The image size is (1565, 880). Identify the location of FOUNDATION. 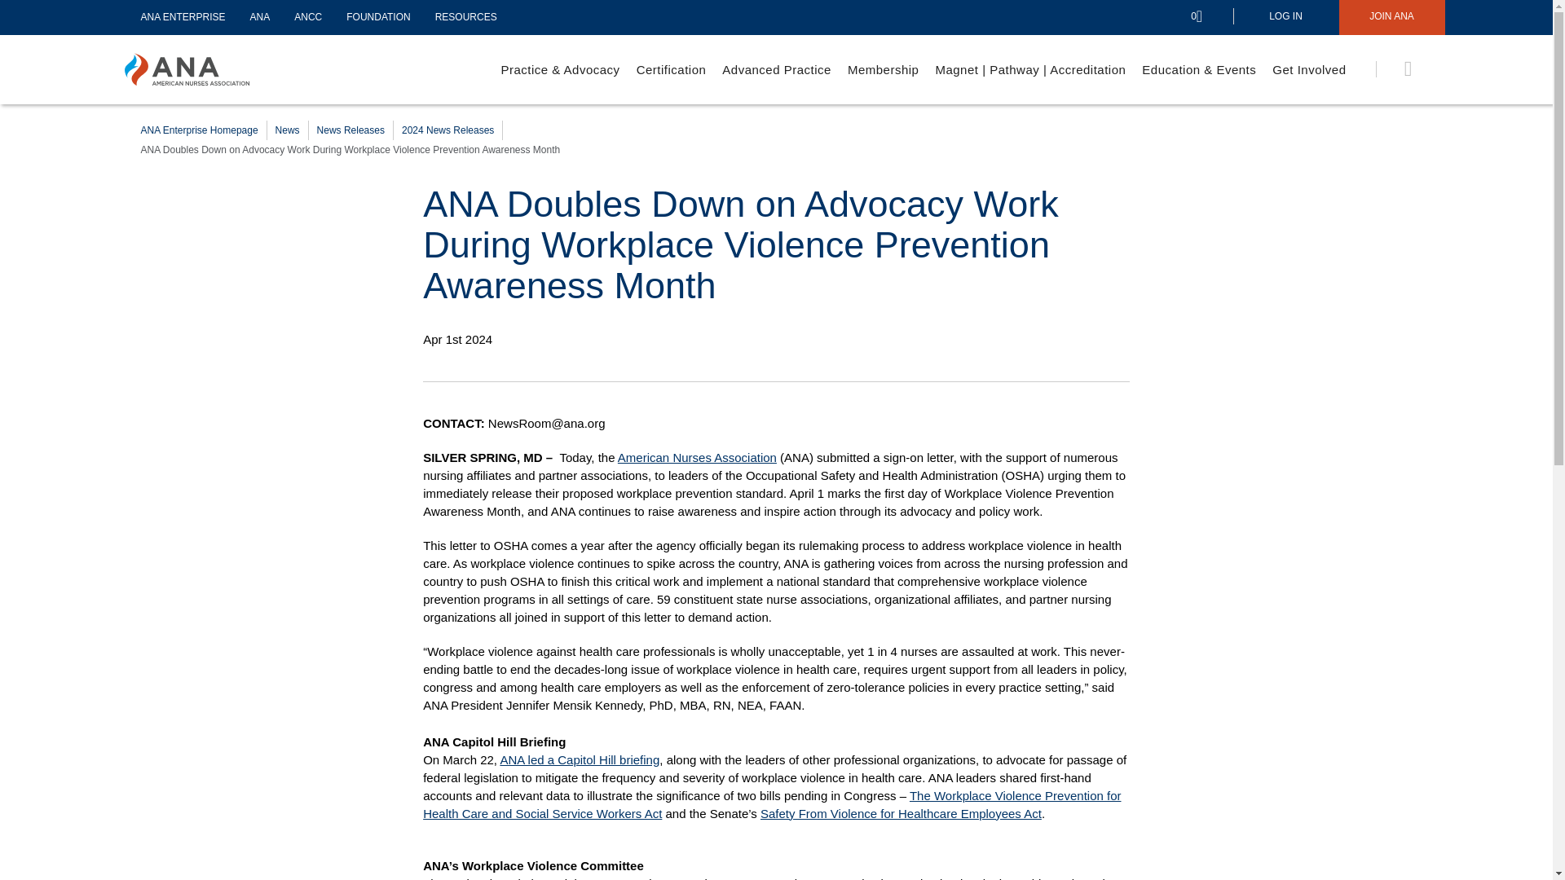
(378, 17).